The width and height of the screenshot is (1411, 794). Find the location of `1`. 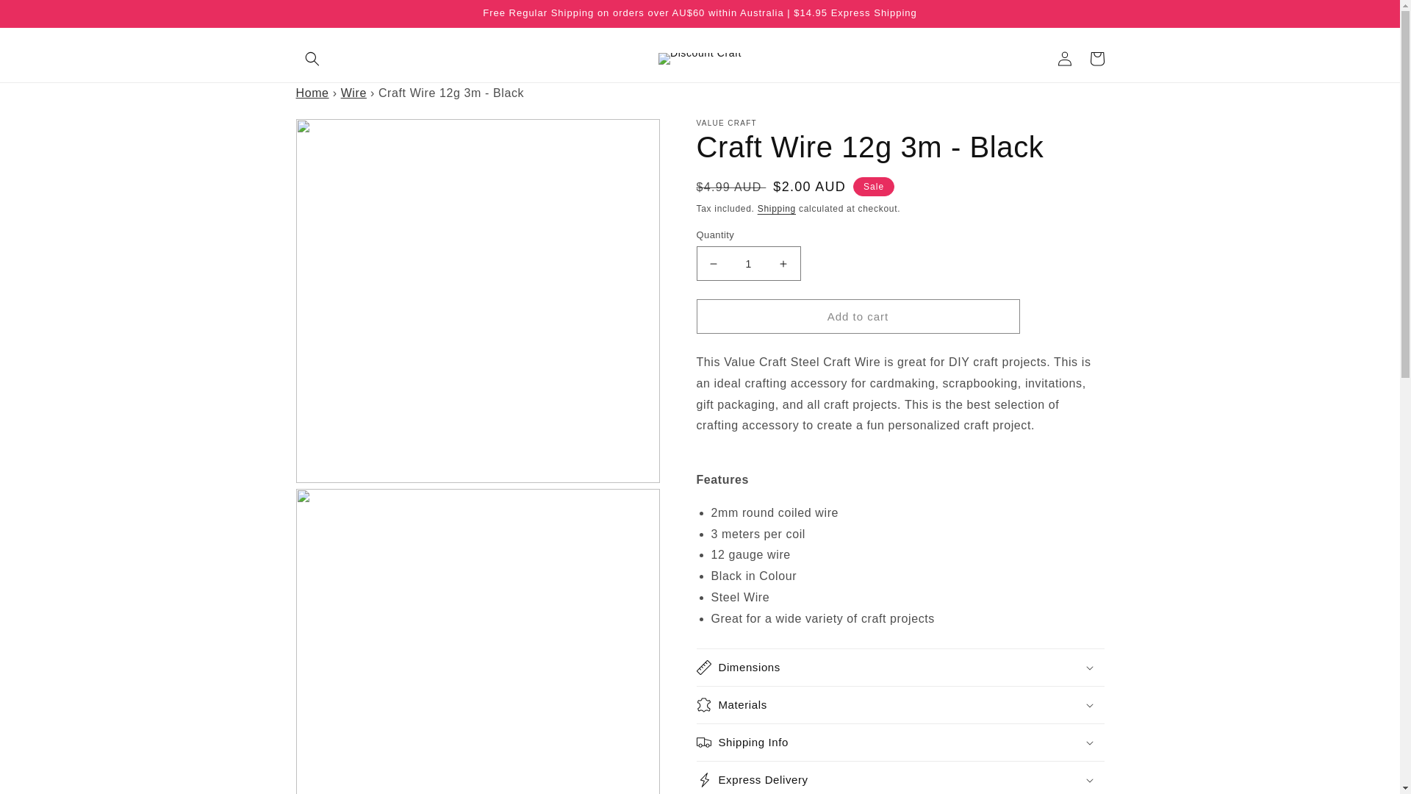

1 is located at coordinates (749, 263).